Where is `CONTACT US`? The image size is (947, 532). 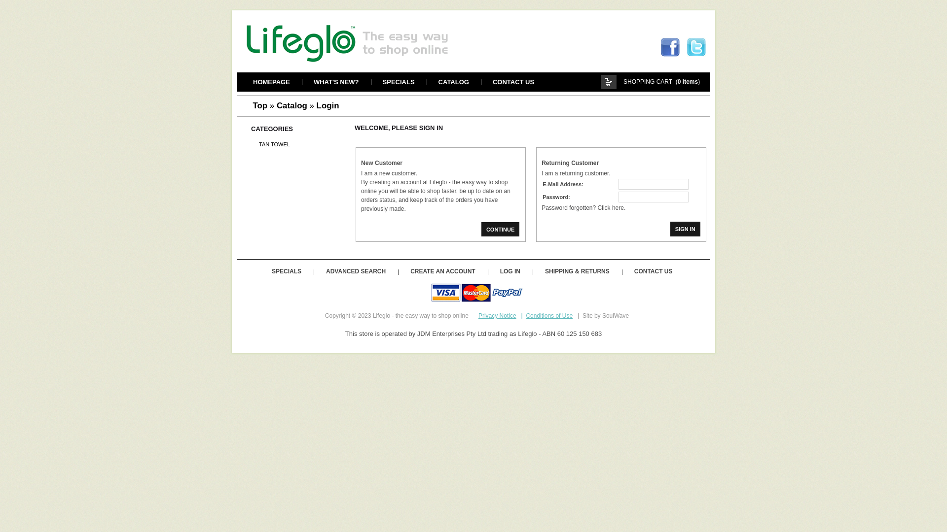 CONTACT US is located at coordinates (513, 82).